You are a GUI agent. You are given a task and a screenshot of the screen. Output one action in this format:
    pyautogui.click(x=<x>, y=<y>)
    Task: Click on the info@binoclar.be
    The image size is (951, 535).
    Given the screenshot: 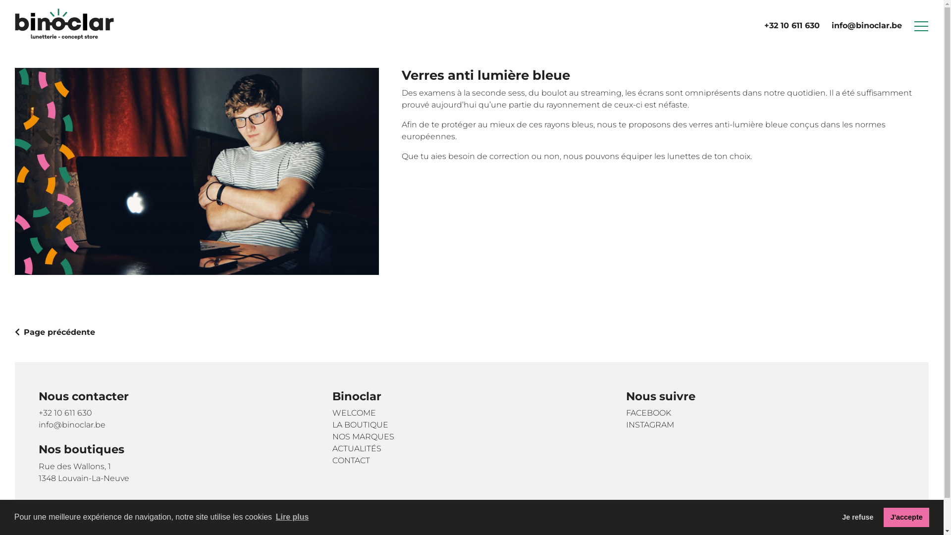 What is the action you would take?
    pyautogui.click(x=178, y=425)
    